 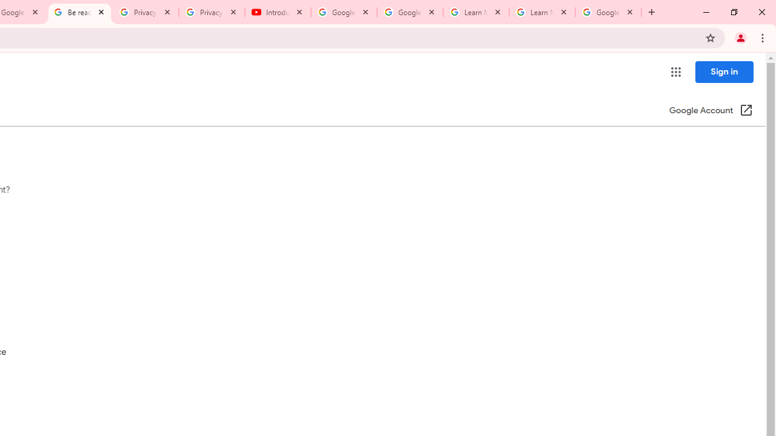 I want to click on Google Account, so click(x=608, y=12).